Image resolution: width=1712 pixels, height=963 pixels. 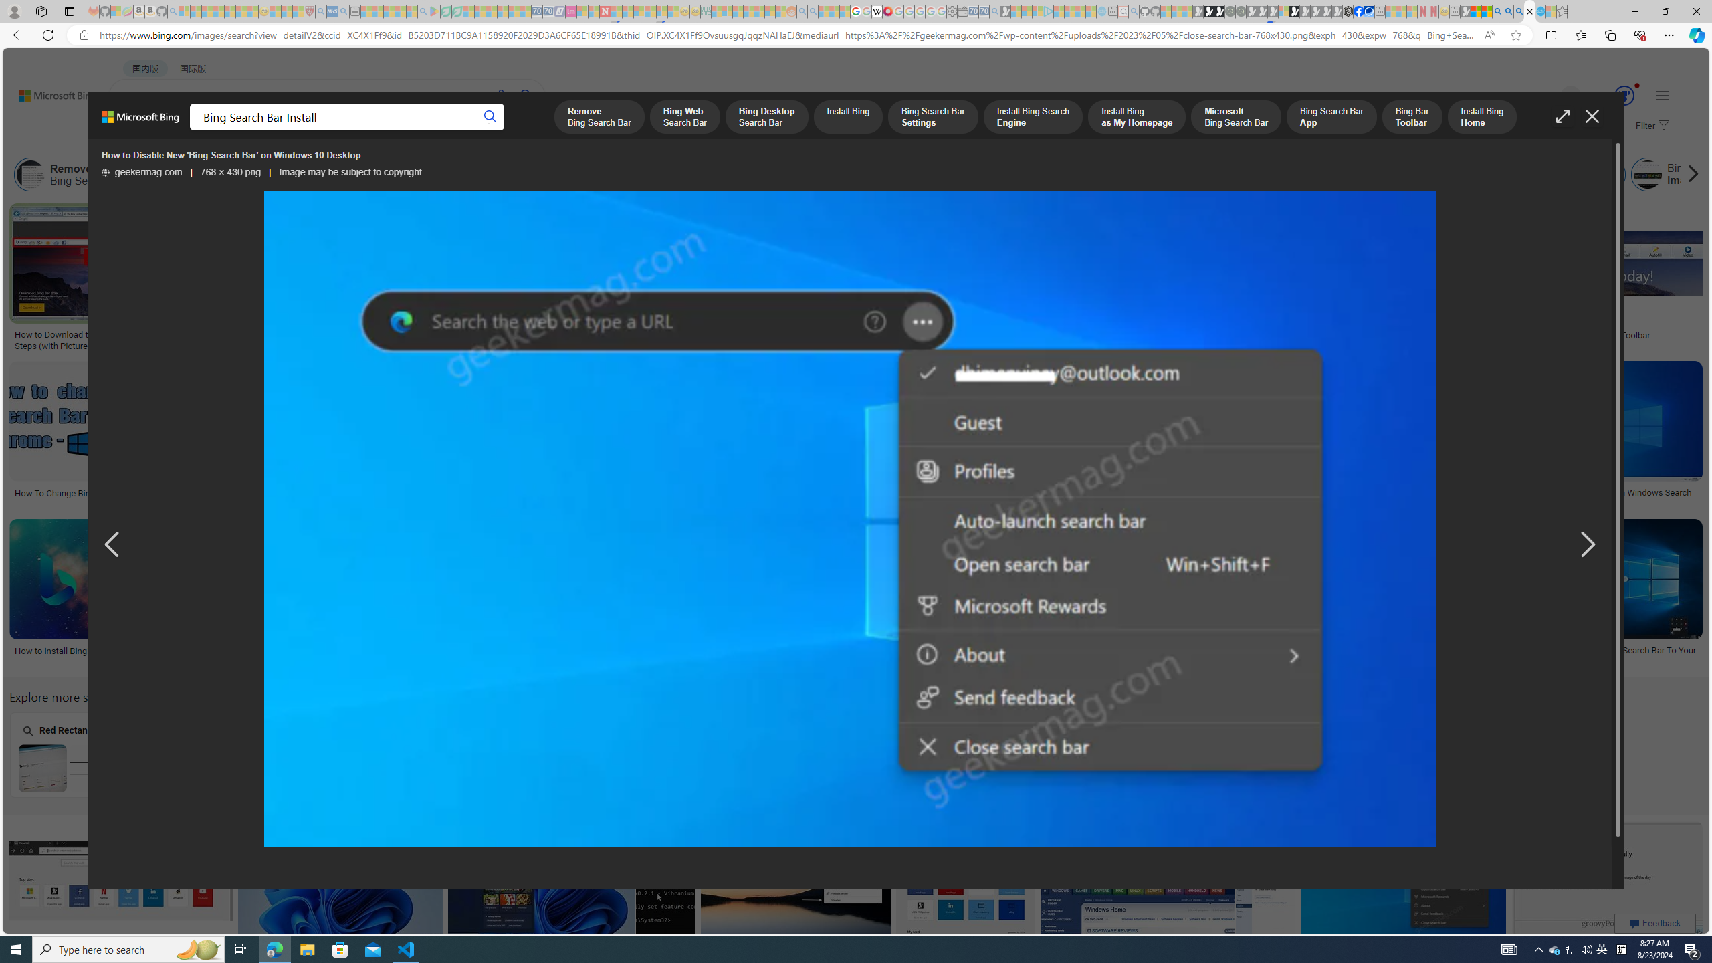 What do you see at coordinates (1562, 116) in the screenshot?
I see `Full screen` at bounding box center [1562, 116].